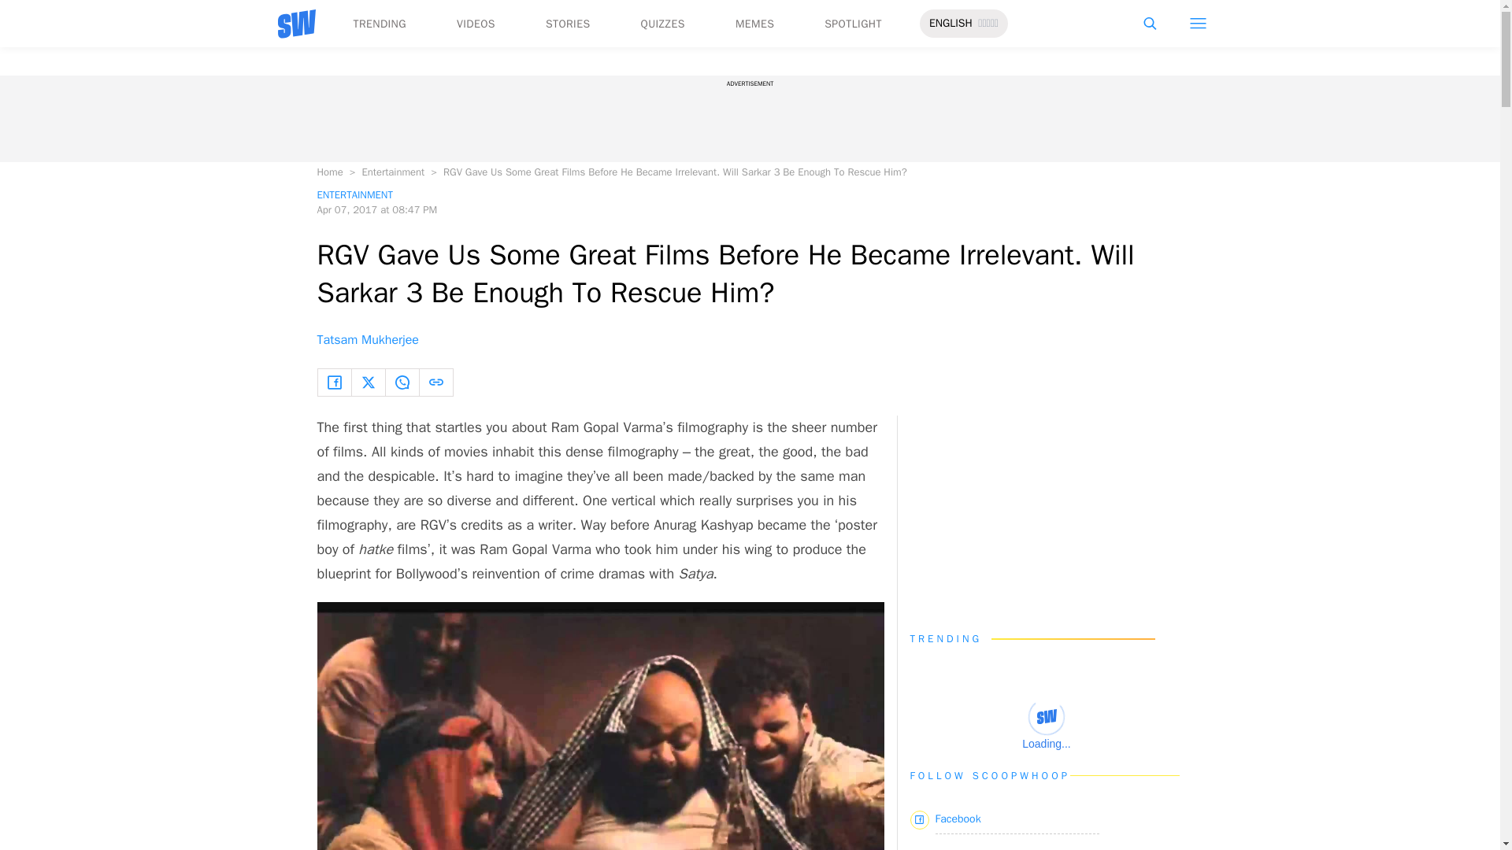 The height and width of the screenshot is (850, 1512). I want to click on ENGLISH, so click(951, 24).